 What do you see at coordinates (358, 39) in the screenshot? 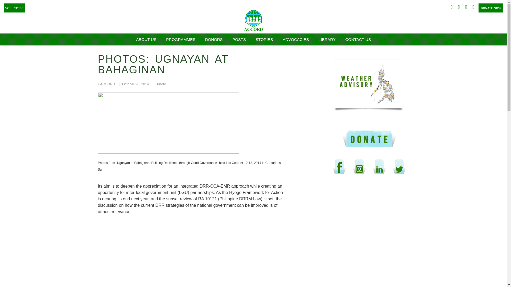
I see `CONTACT US` at bounding box center [358, 39].